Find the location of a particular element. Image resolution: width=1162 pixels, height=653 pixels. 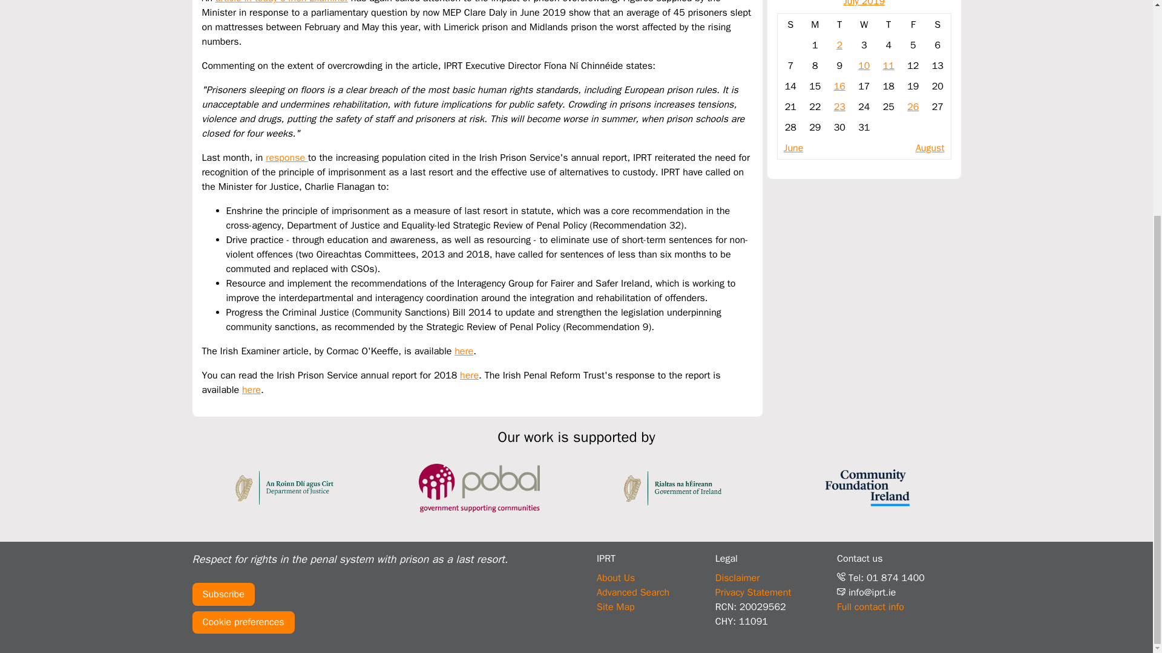

View posts for August 2019 is located at coordinates (930, 148).